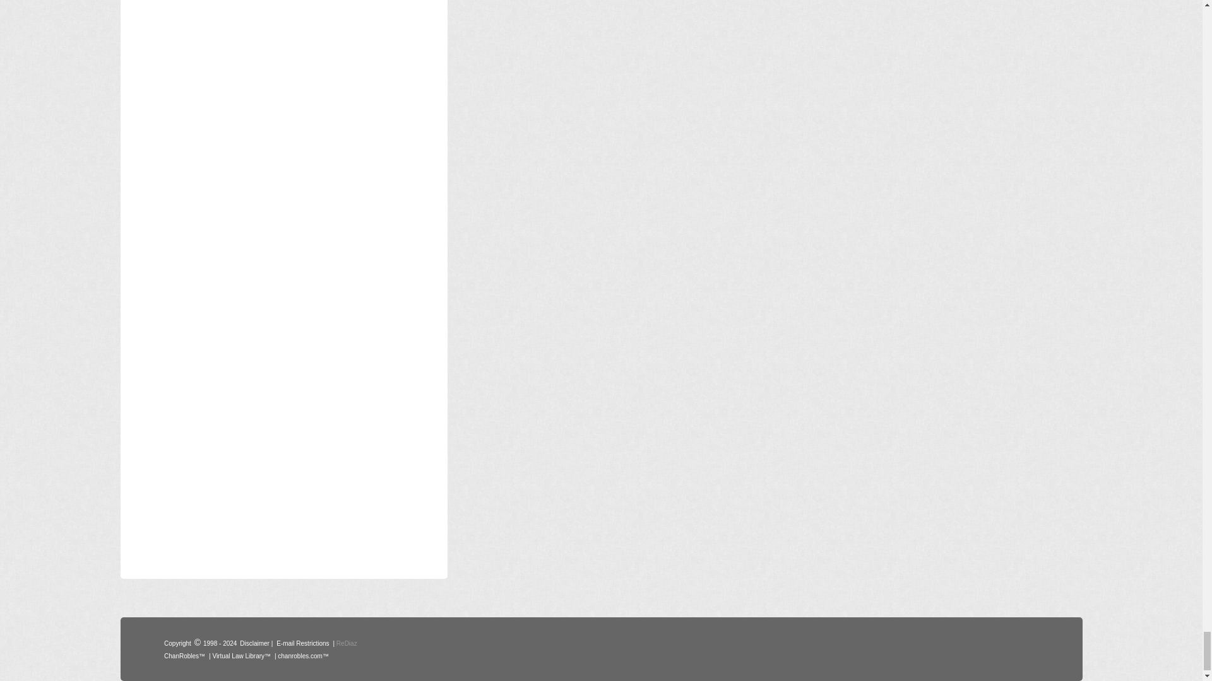  What do you see at coordinates (303, 642) in the screenshot?
I see `E-mail Restrictions` at bounding box center [303, 642].